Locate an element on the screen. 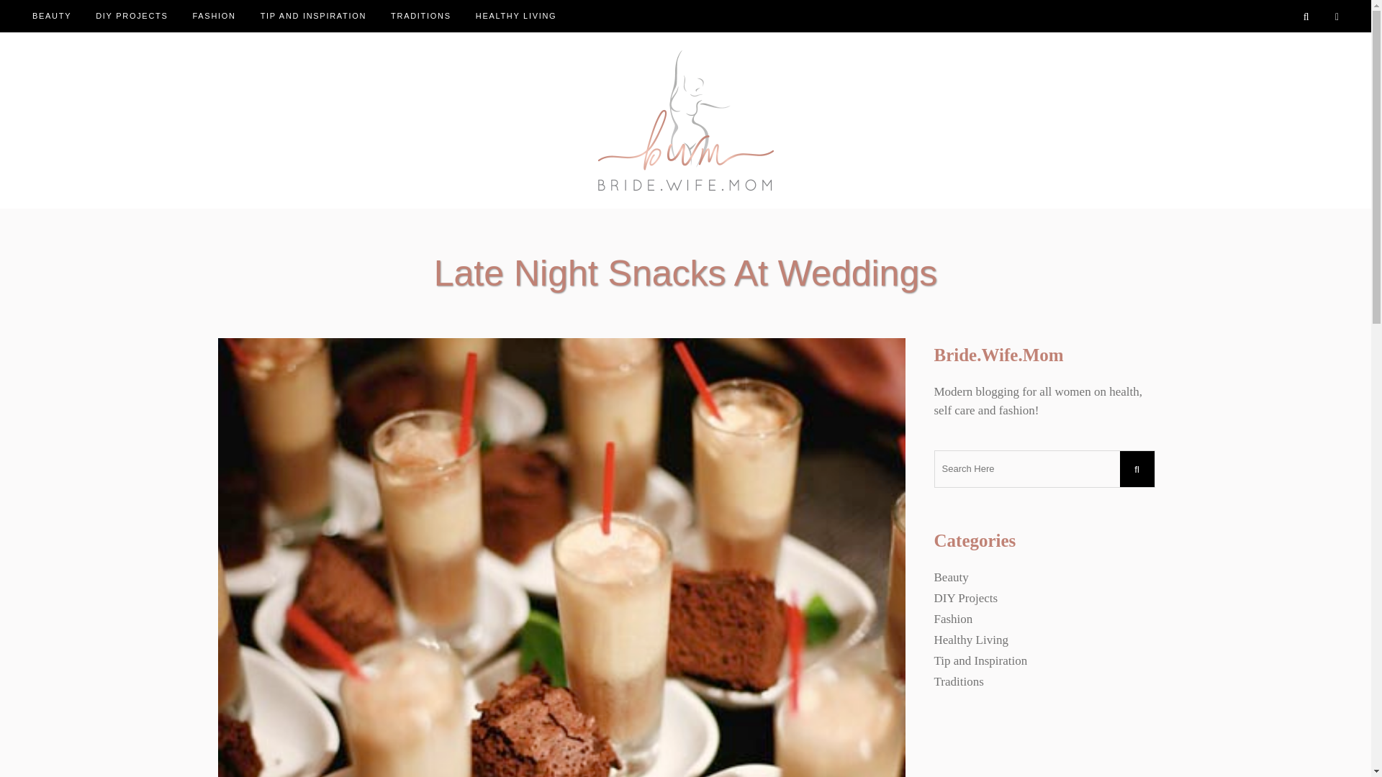 The width and height of the screenshot is (1382, 777). HEALTHY LIVING is located at coordinates (516, 16).